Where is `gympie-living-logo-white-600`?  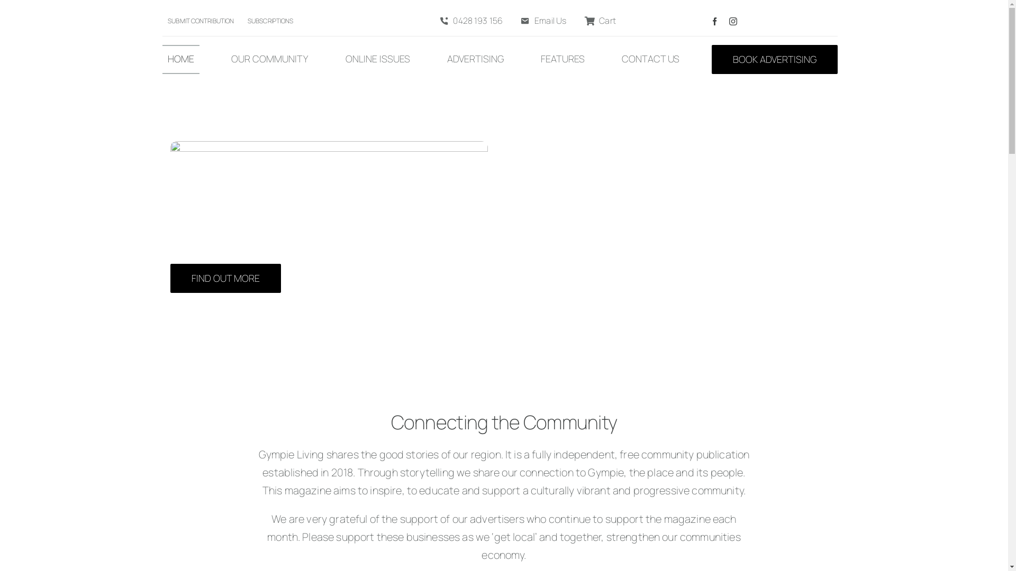 gympie-living-logo-white-600 is located at coordinates (329, 166).